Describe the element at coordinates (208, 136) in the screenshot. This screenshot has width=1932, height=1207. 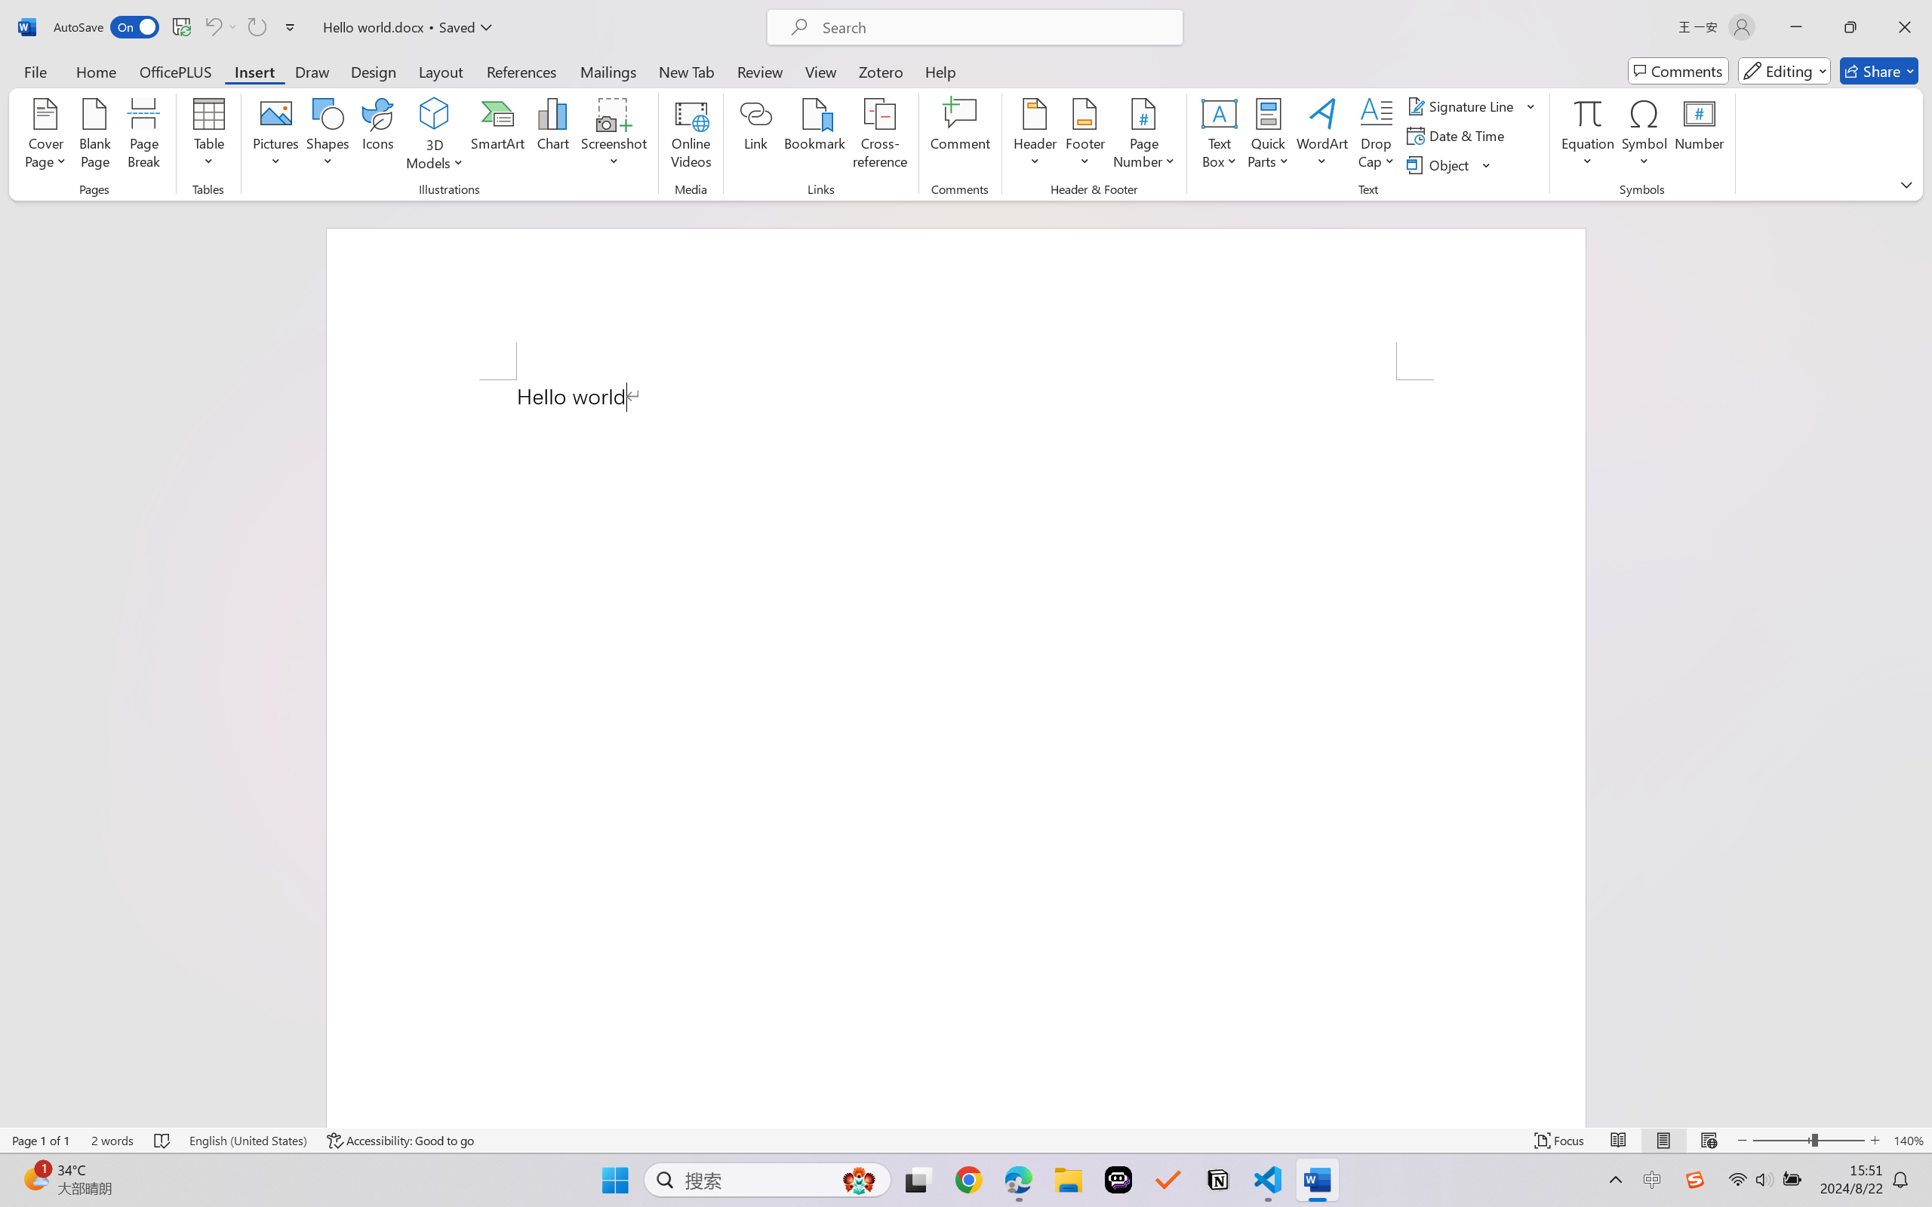
I see `Table` at that location.